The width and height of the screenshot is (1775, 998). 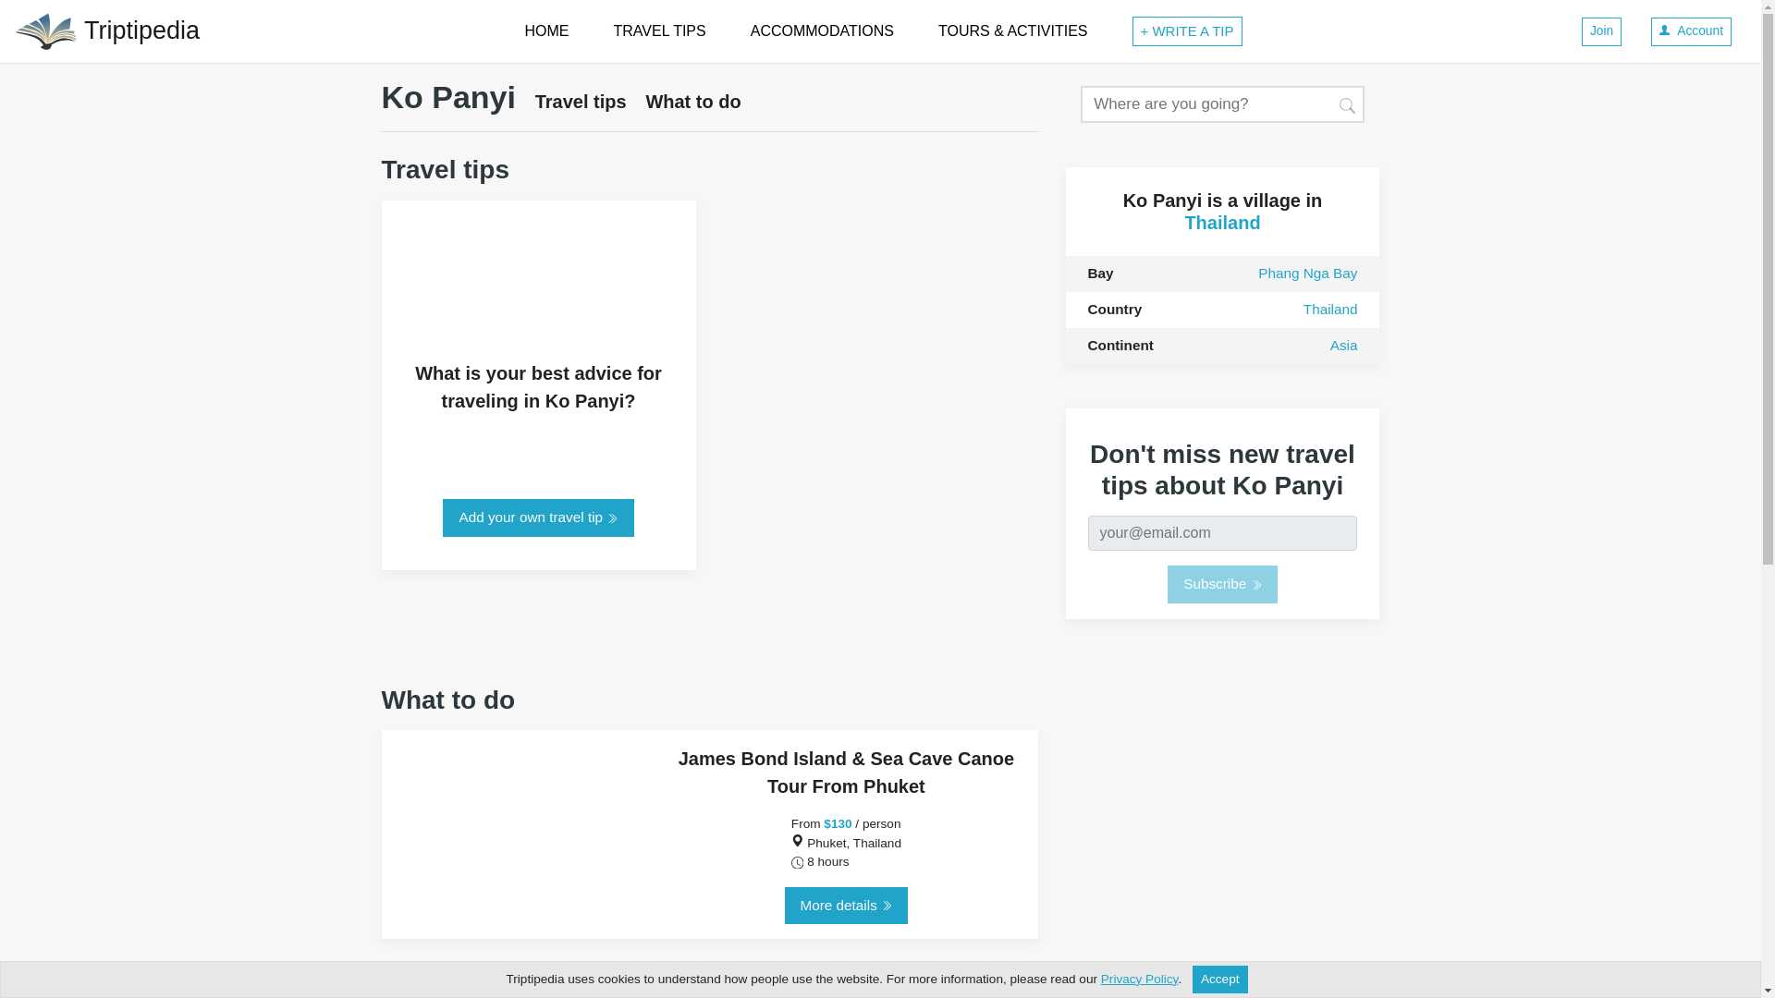 I want to click on Login, so click(x=1691, y=31).